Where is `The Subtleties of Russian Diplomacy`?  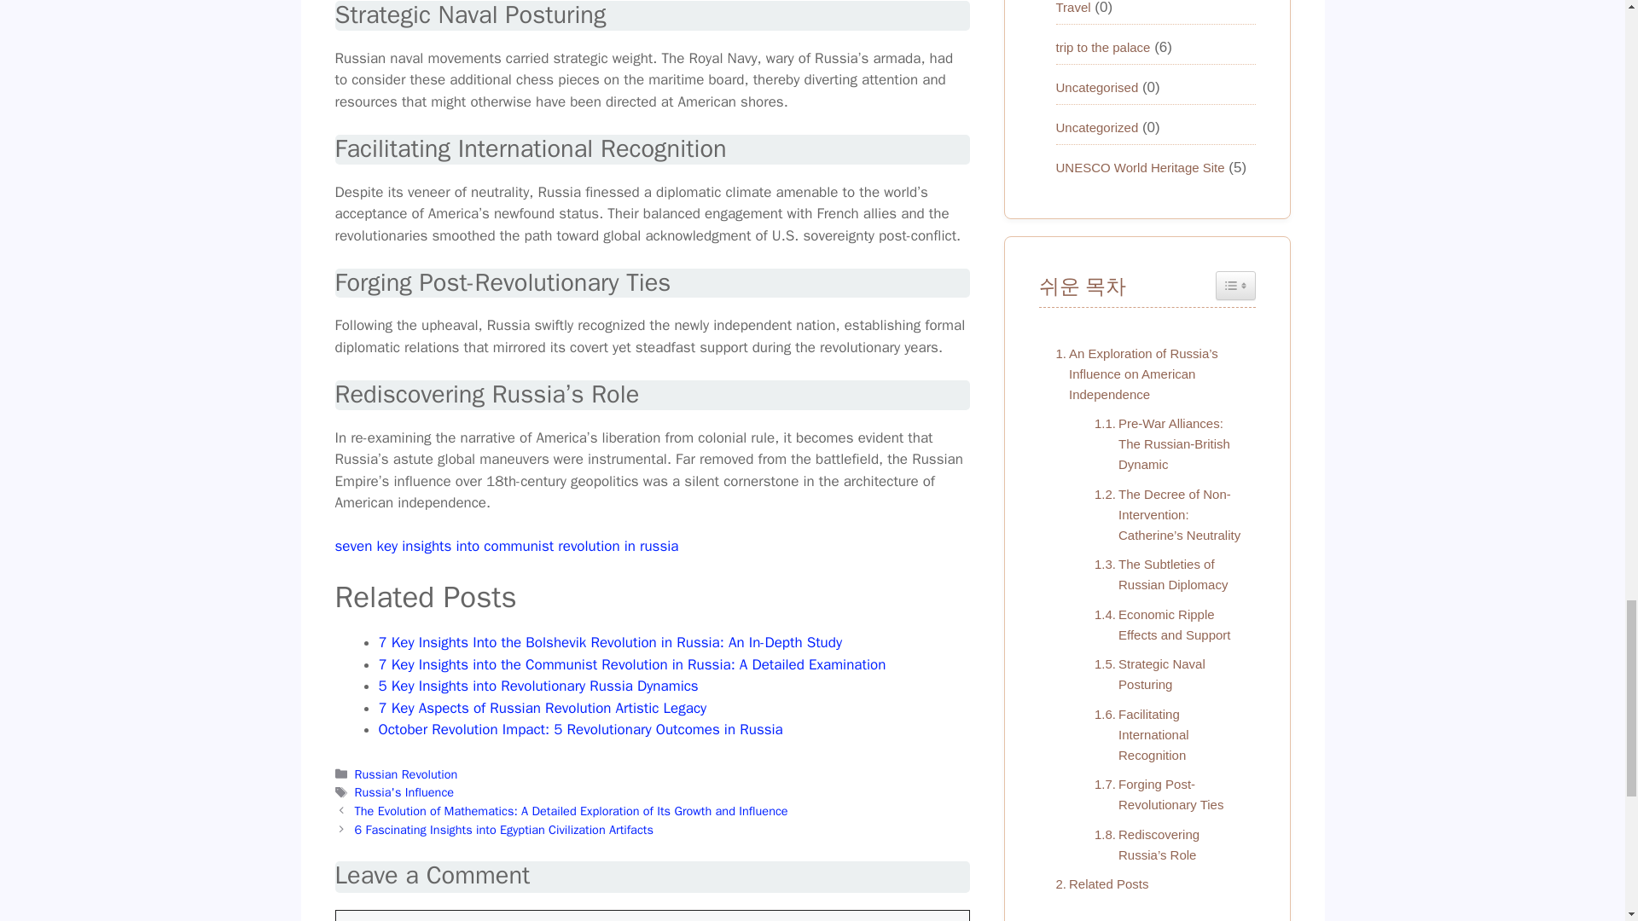
The Subtleties of Russian Diplomacy is located at coordinates (1165, 575).